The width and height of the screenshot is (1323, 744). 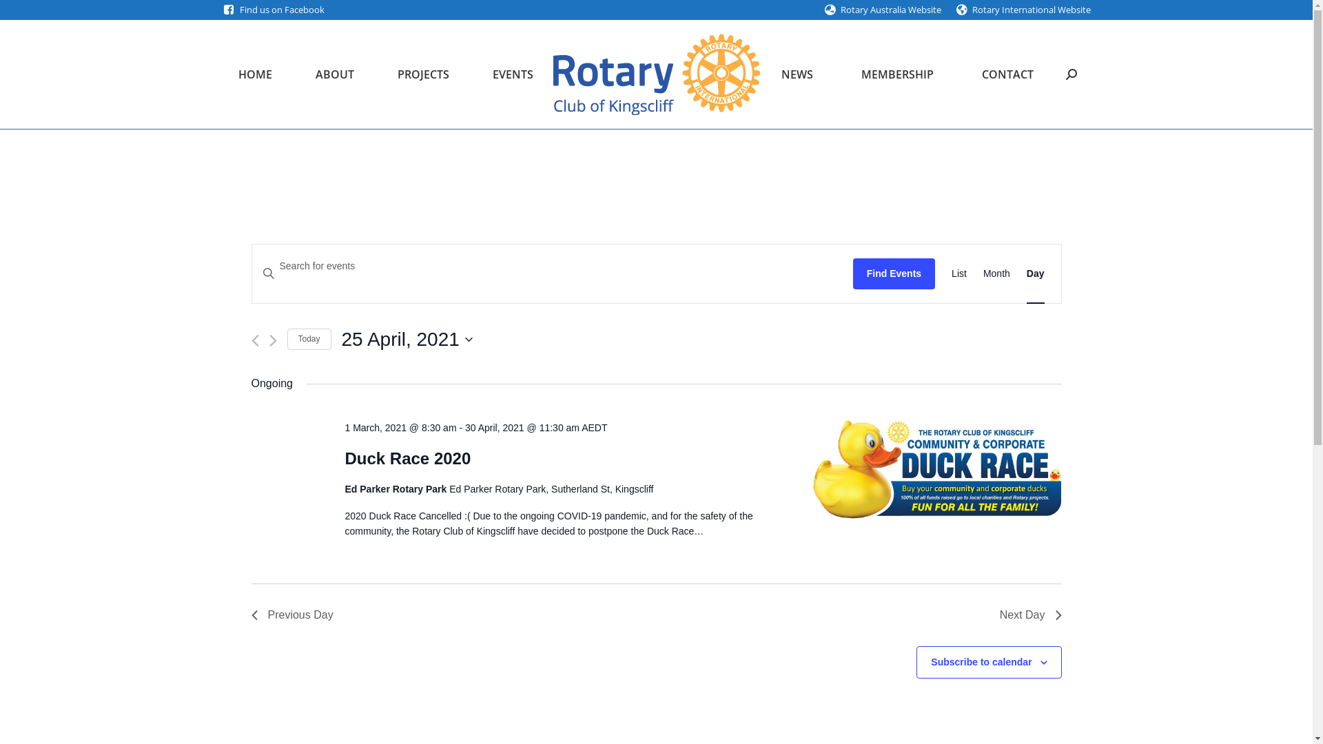 What do you see at coordinates (21, 14) in the screenshot?
I see `Go!` at bounding box center [21, 14].